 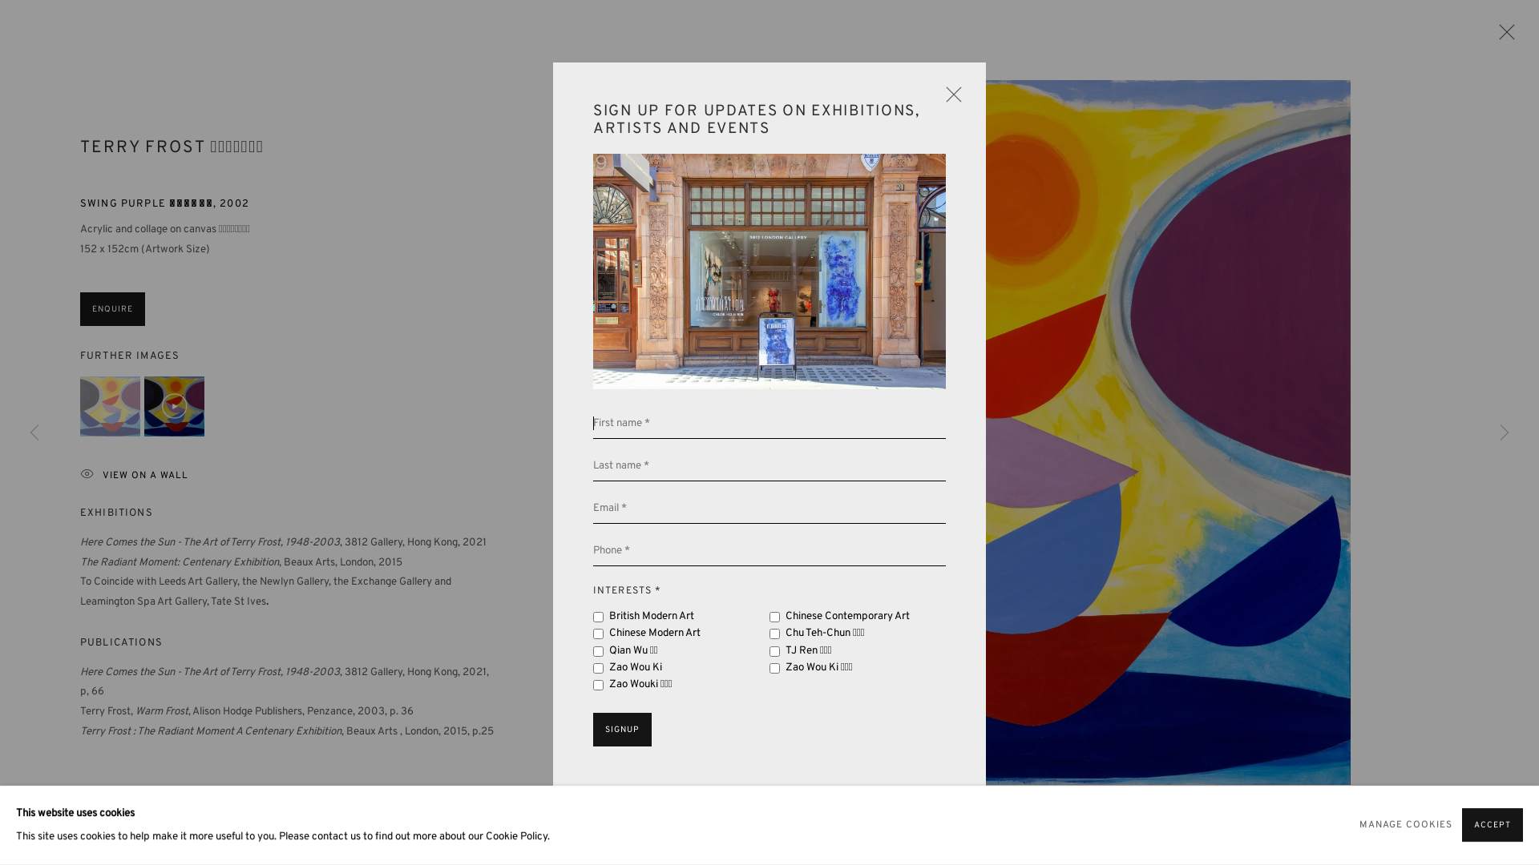 I want to click on SIGNUP, so click(x=622, y=730).